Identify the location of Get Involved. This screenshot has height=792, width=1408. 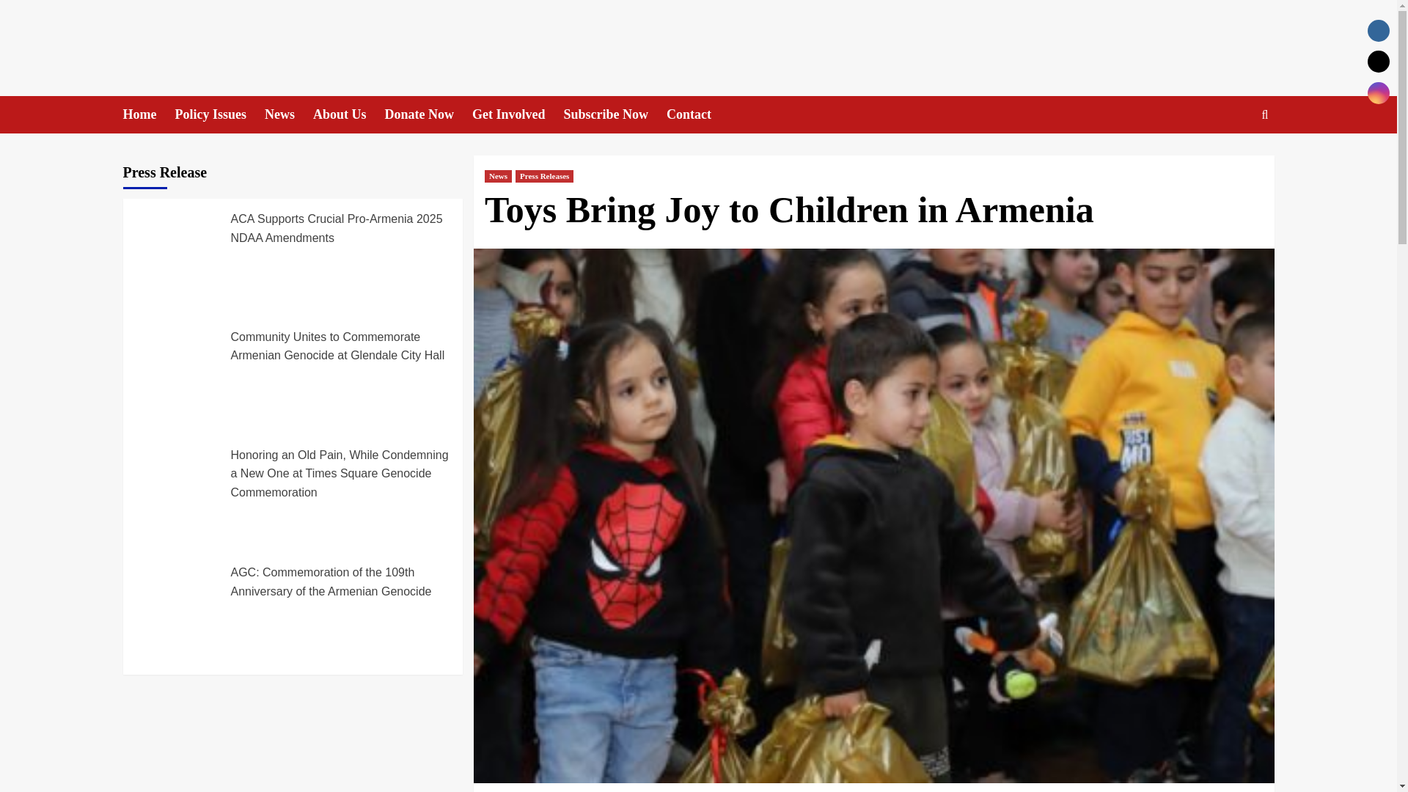
(518, 114).